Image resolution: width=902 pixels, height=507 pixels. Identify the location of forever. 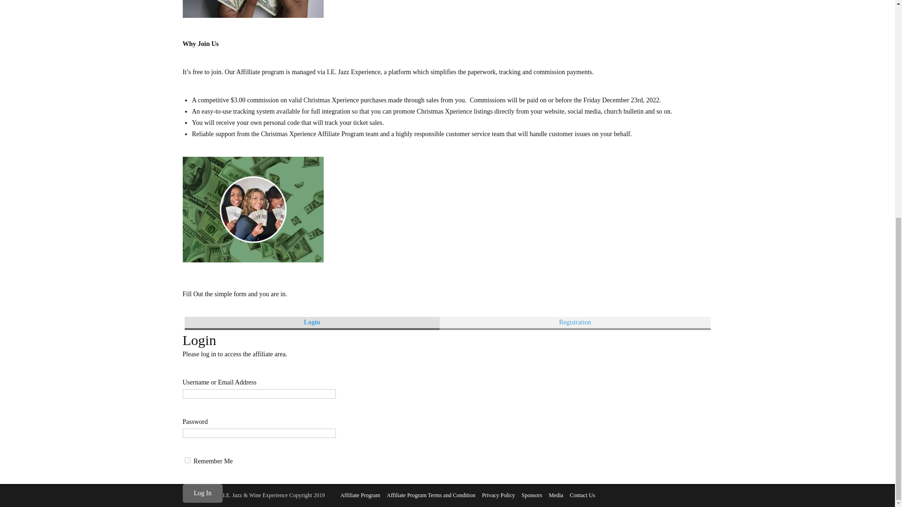
(187, 460).